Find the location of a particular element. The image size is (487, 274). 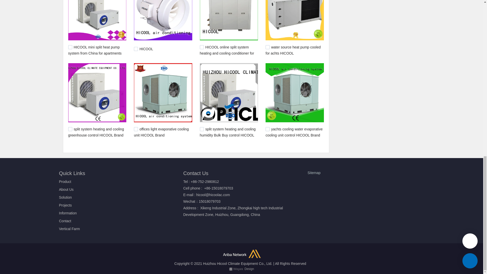

743 is located at coordinates (136, 129).